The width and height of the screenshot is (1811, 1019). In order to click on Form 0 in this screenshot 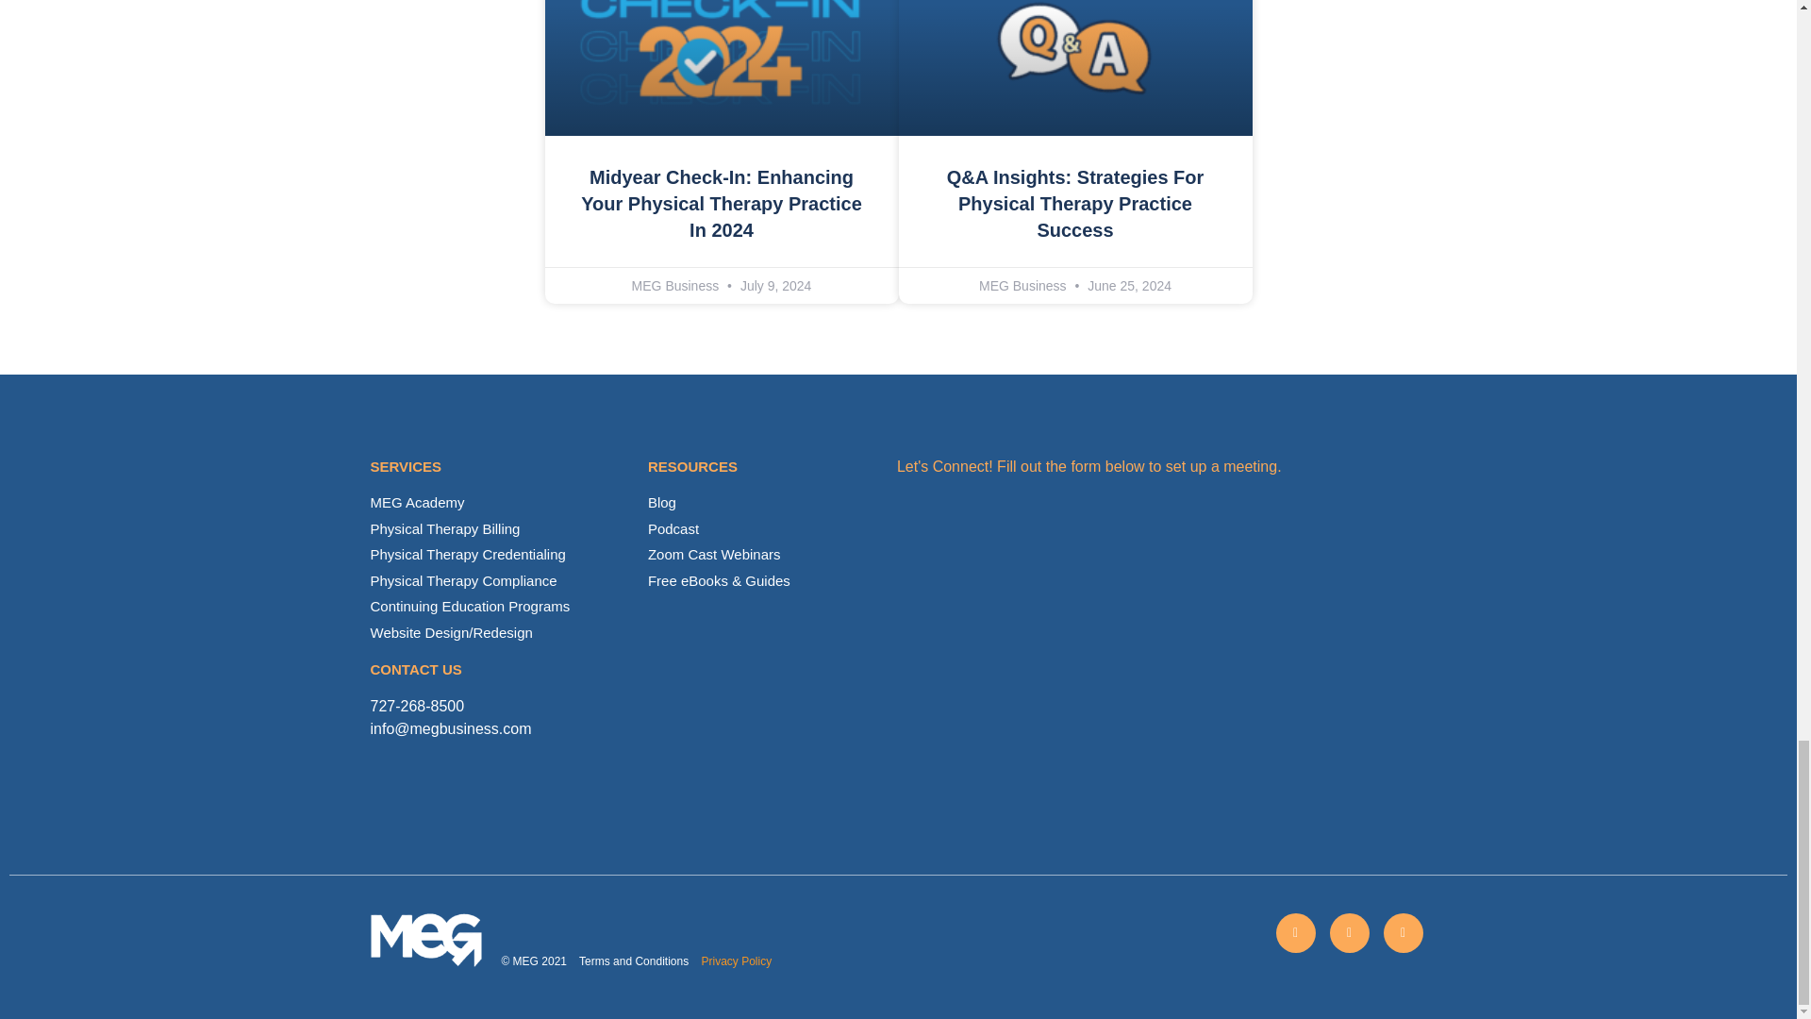, I will do `click(1160, 642)`.